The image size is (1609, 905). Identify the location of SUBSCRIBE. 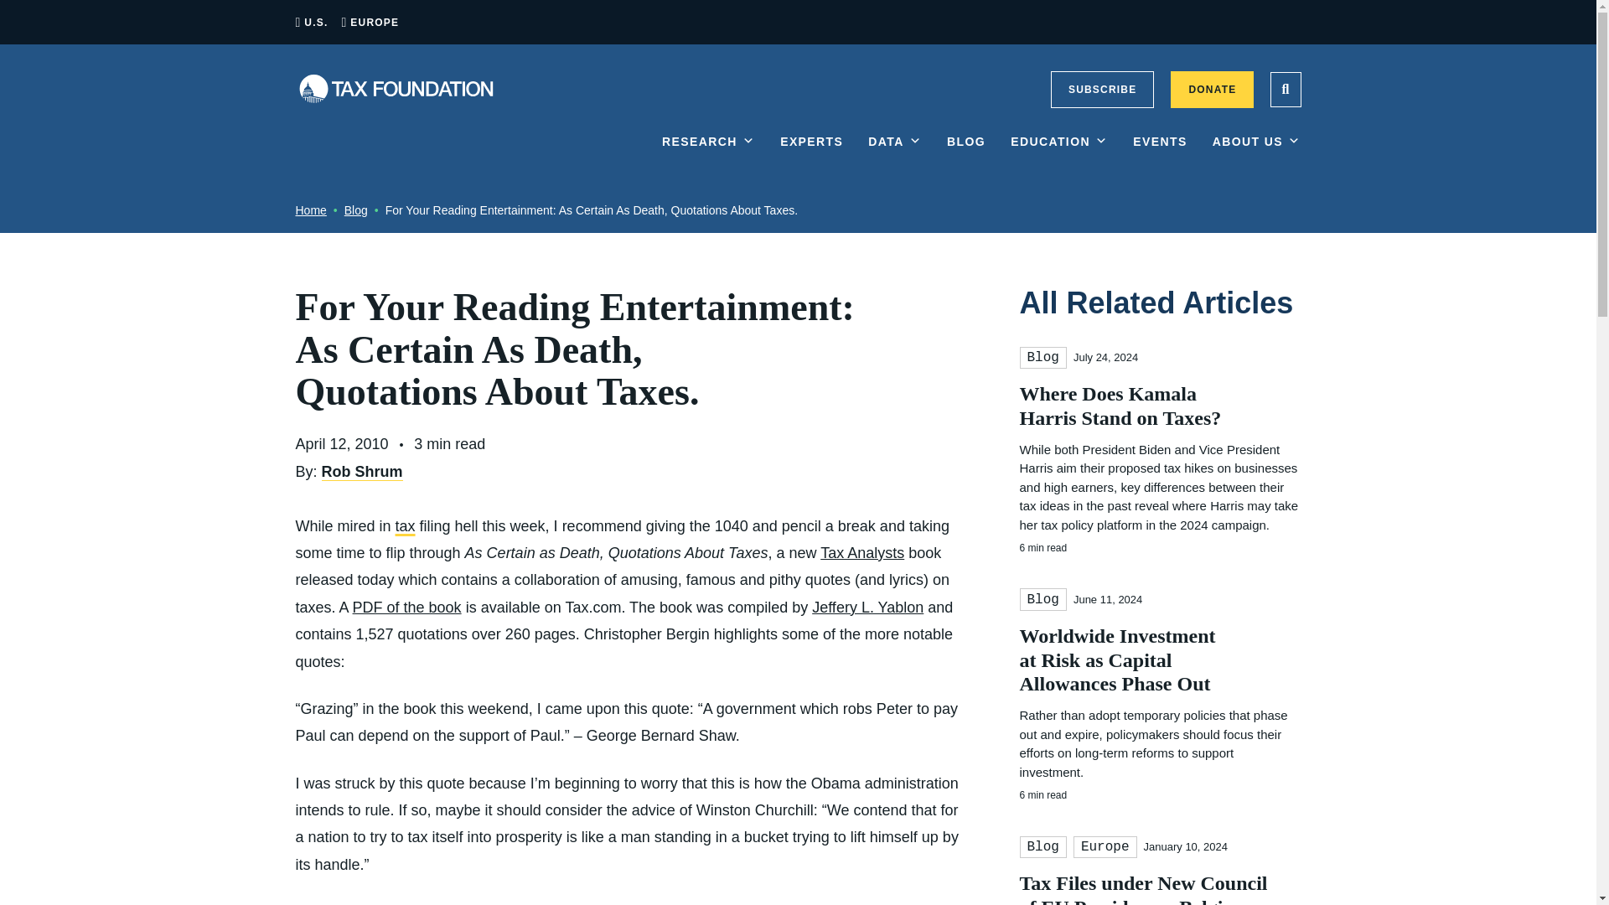
(1101, 89).